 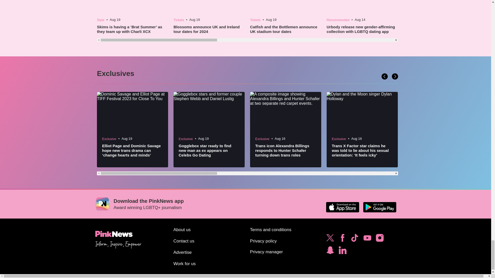 I want to click on Follow PinkNews on TikTok, so click(x=354, y=239).